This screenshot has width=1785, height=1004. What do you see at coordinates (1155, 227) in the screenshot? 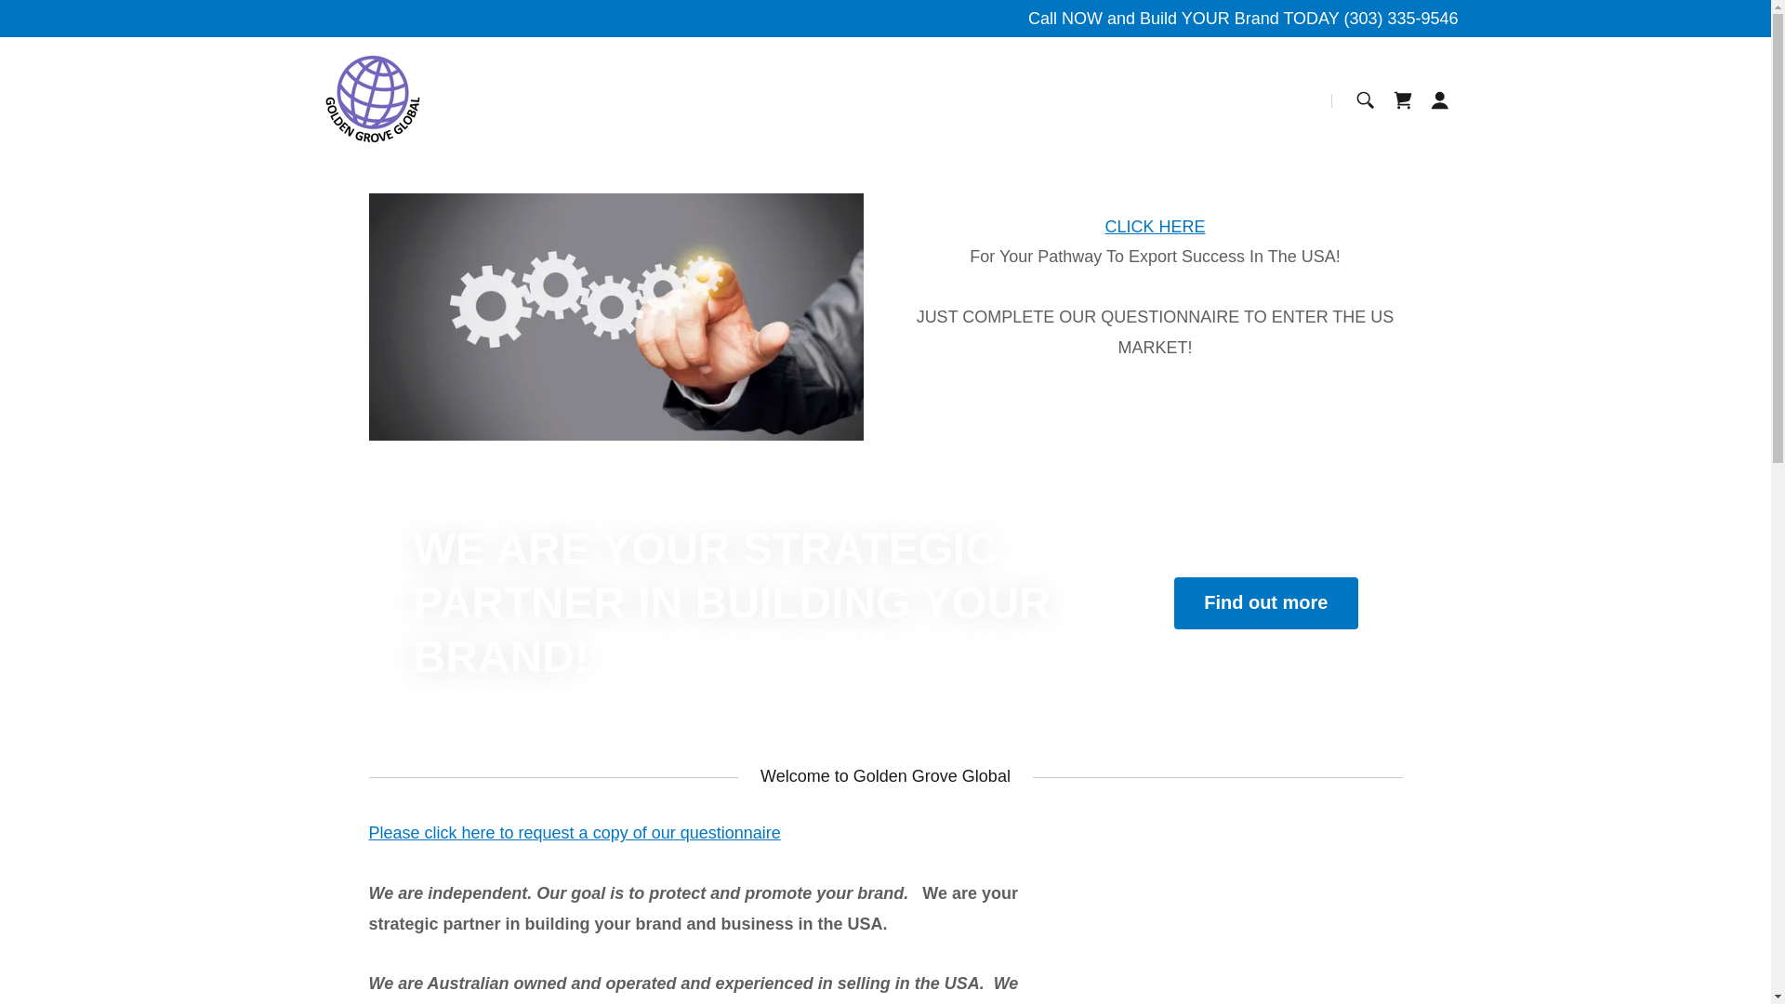
I see `CLICK HERE` at bounding box center [1155, 227].